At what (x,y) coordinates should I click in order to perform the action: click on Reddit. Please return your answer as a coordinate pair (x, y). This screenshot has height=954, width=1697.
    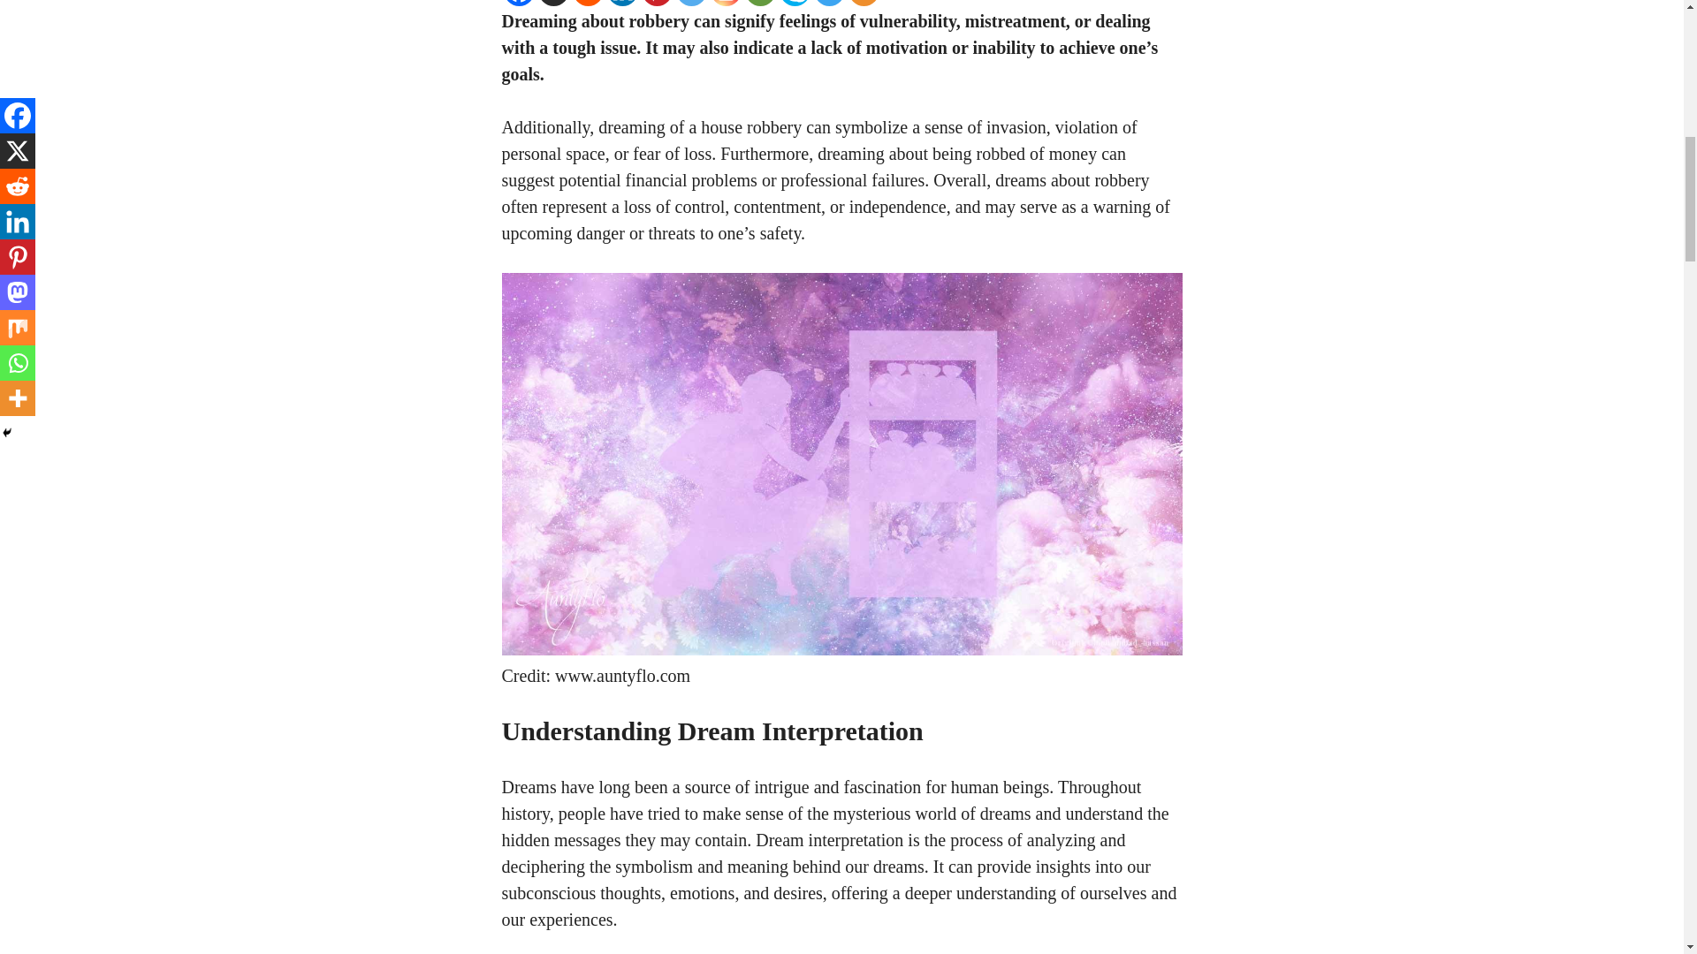
    Looking at the image, I should click on (589, 3).